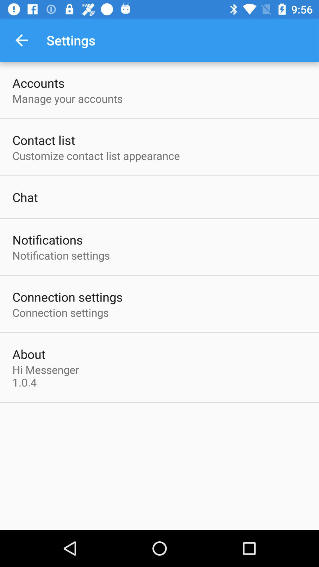  What do you see at coordinates (29, 354) in the screenshot?
I see `choose the item above the hi messenger 1 icon` at bounding box center [29, 354].